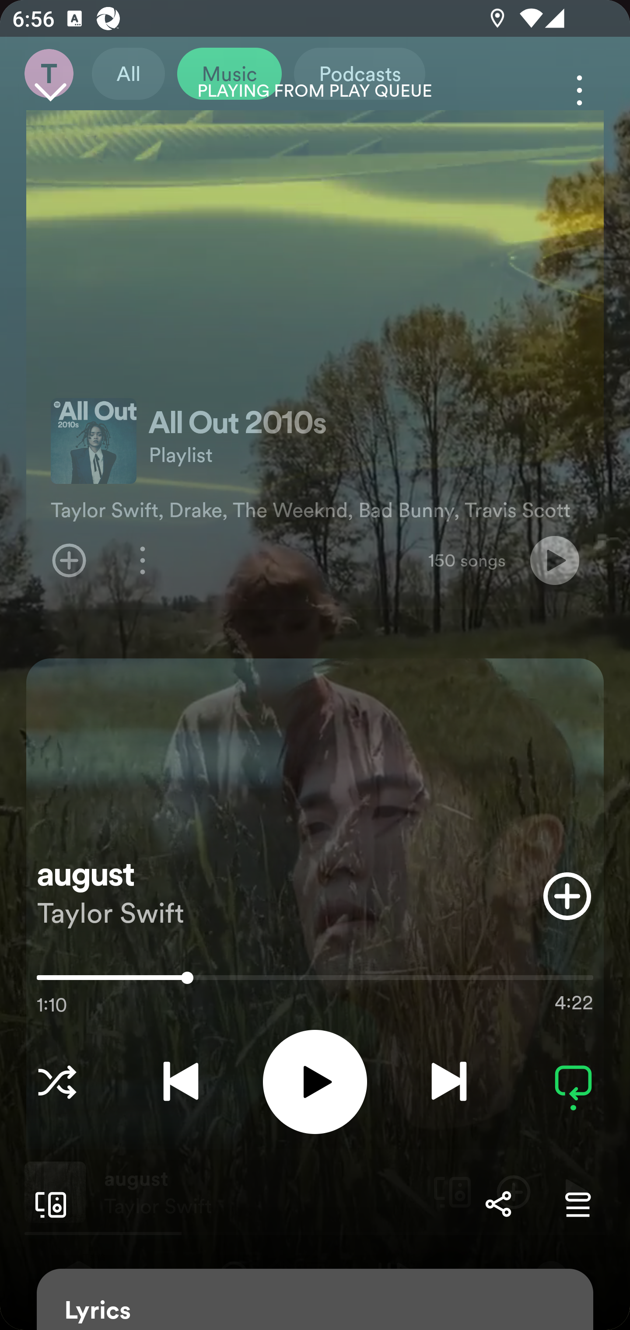  What do you see at coordinates (579, 90) in the screenshot?
I see `More options for song august` at bounding box center [579, 90].